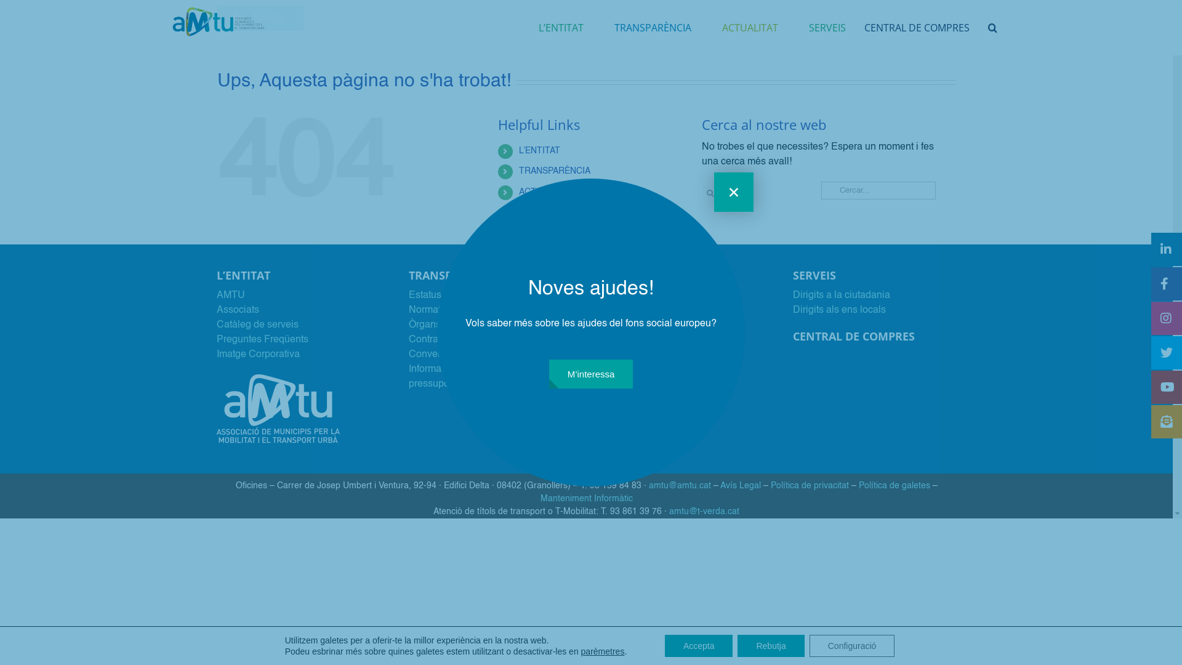 This screenshot has width=1182, height=665. I want to click on Arxius Visuals, so click(632, 429).